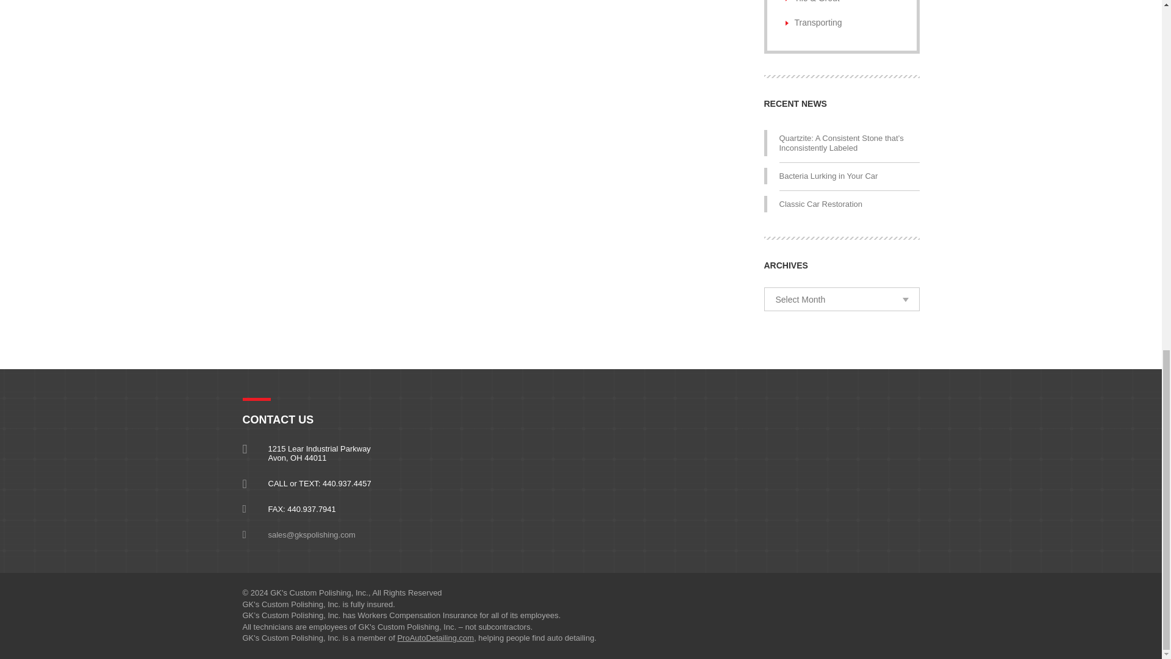 The height and width of the screenshot is (659, 1171). Describe the element at coordinates (842, 299) in the screenshot. I see `Select Month` at that location.